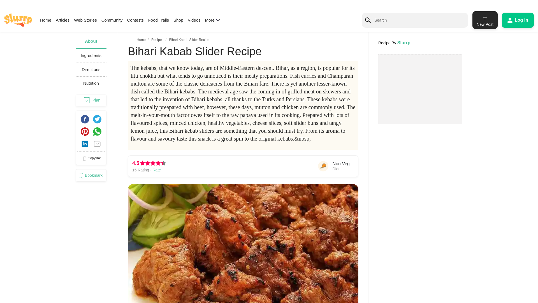 This screenshot has width=538, height=303. I want to click on copy link, so click(91, 158).